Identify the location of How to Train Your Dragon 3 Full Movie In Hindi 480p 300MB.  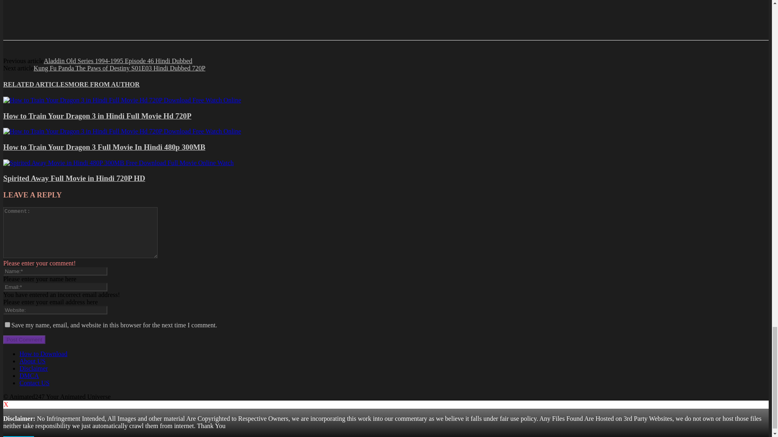
(122, 131).